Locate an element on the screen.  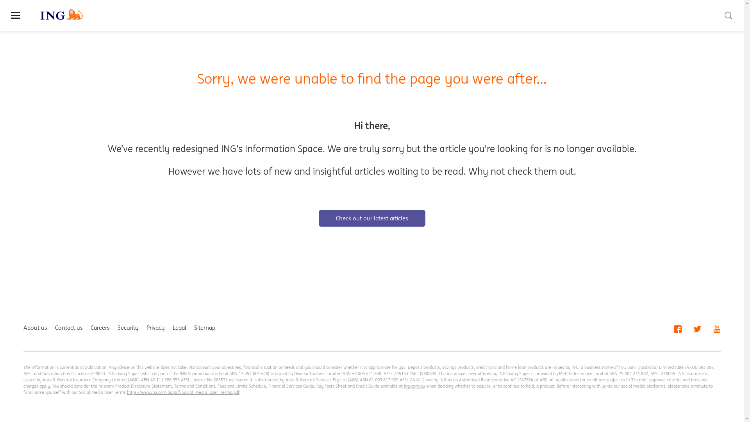
ING Blog is located at coordinates (62, 14).